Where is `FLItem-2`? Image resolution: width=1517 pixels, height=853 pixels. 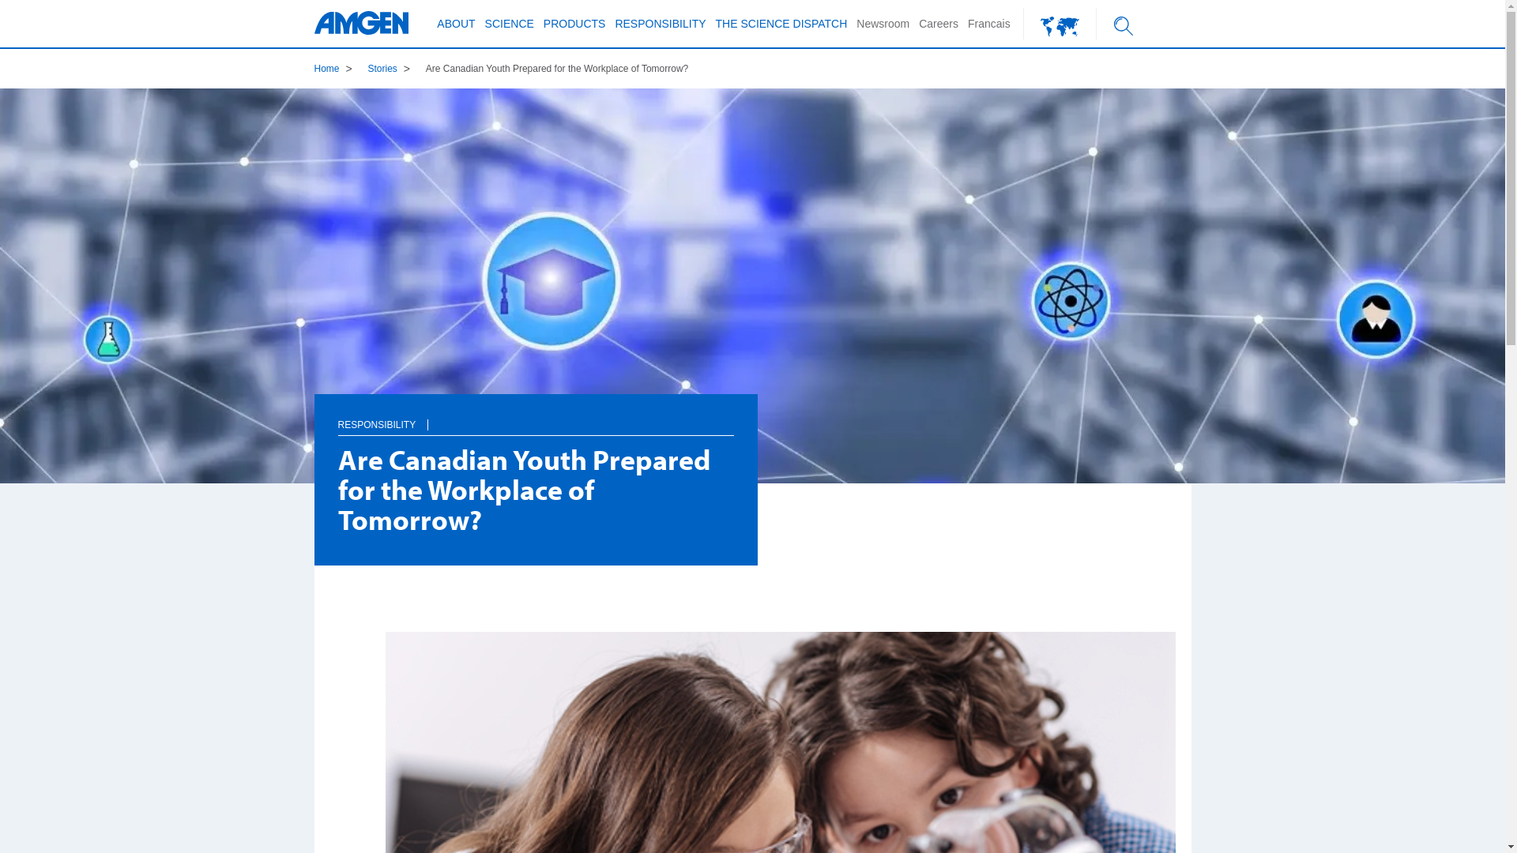 FLItem-2 is located at coordinates (1060, 24).